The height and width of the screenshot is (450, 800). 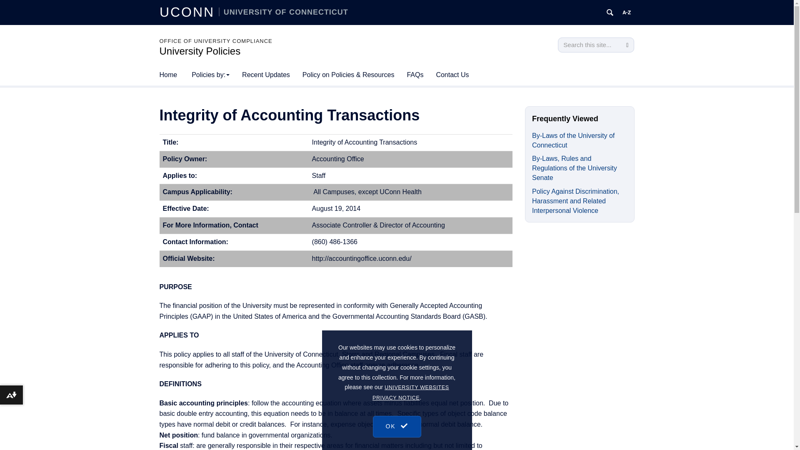 I want to click on Policies by:, so click(x=211, y=75).